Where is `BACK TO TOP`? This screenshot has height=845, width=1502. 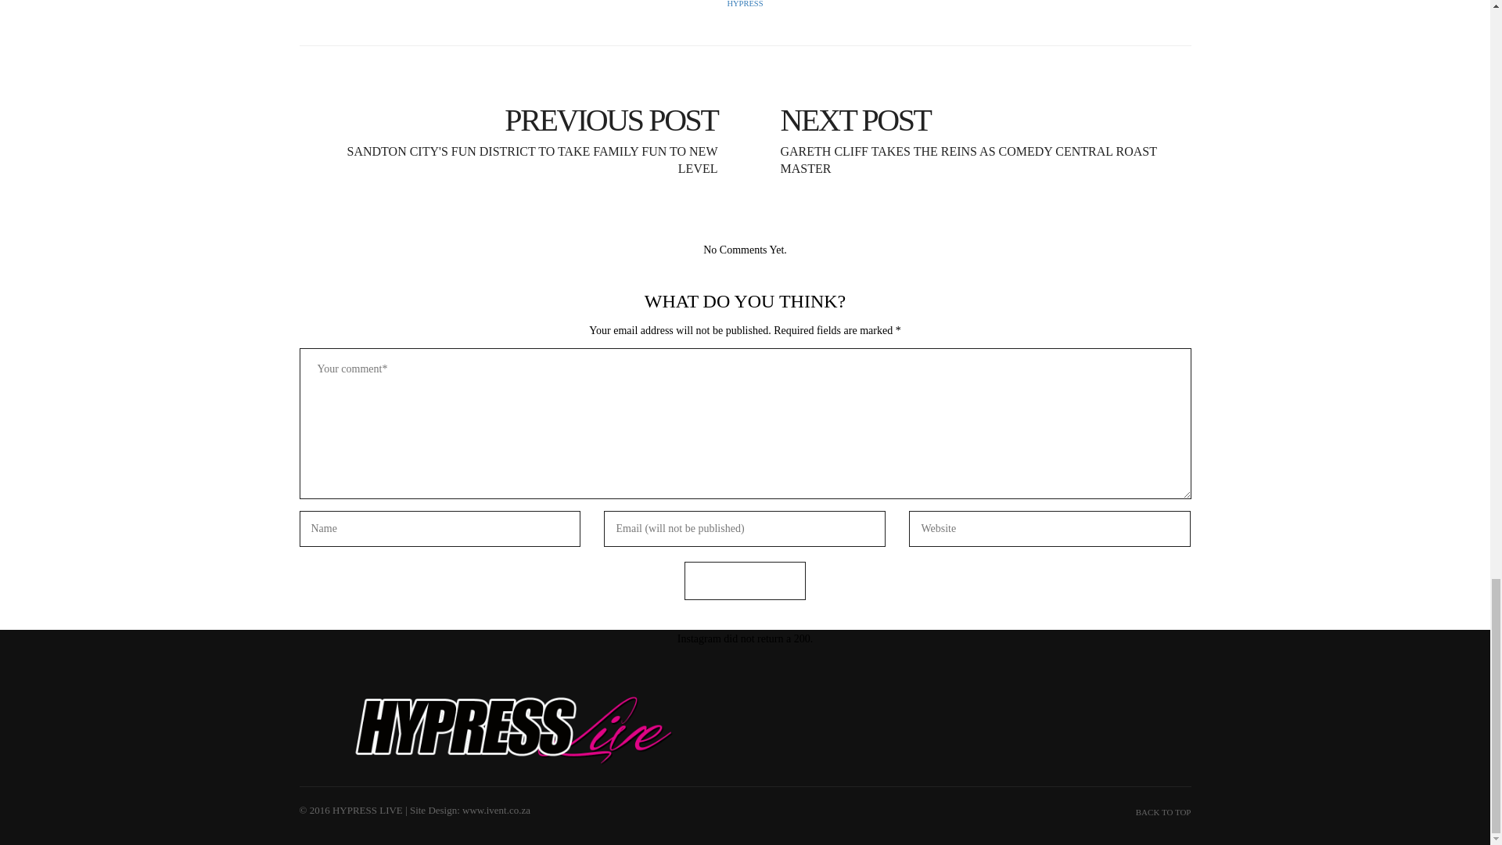
BACK TO TOP is located at coordinates (1162, 812).